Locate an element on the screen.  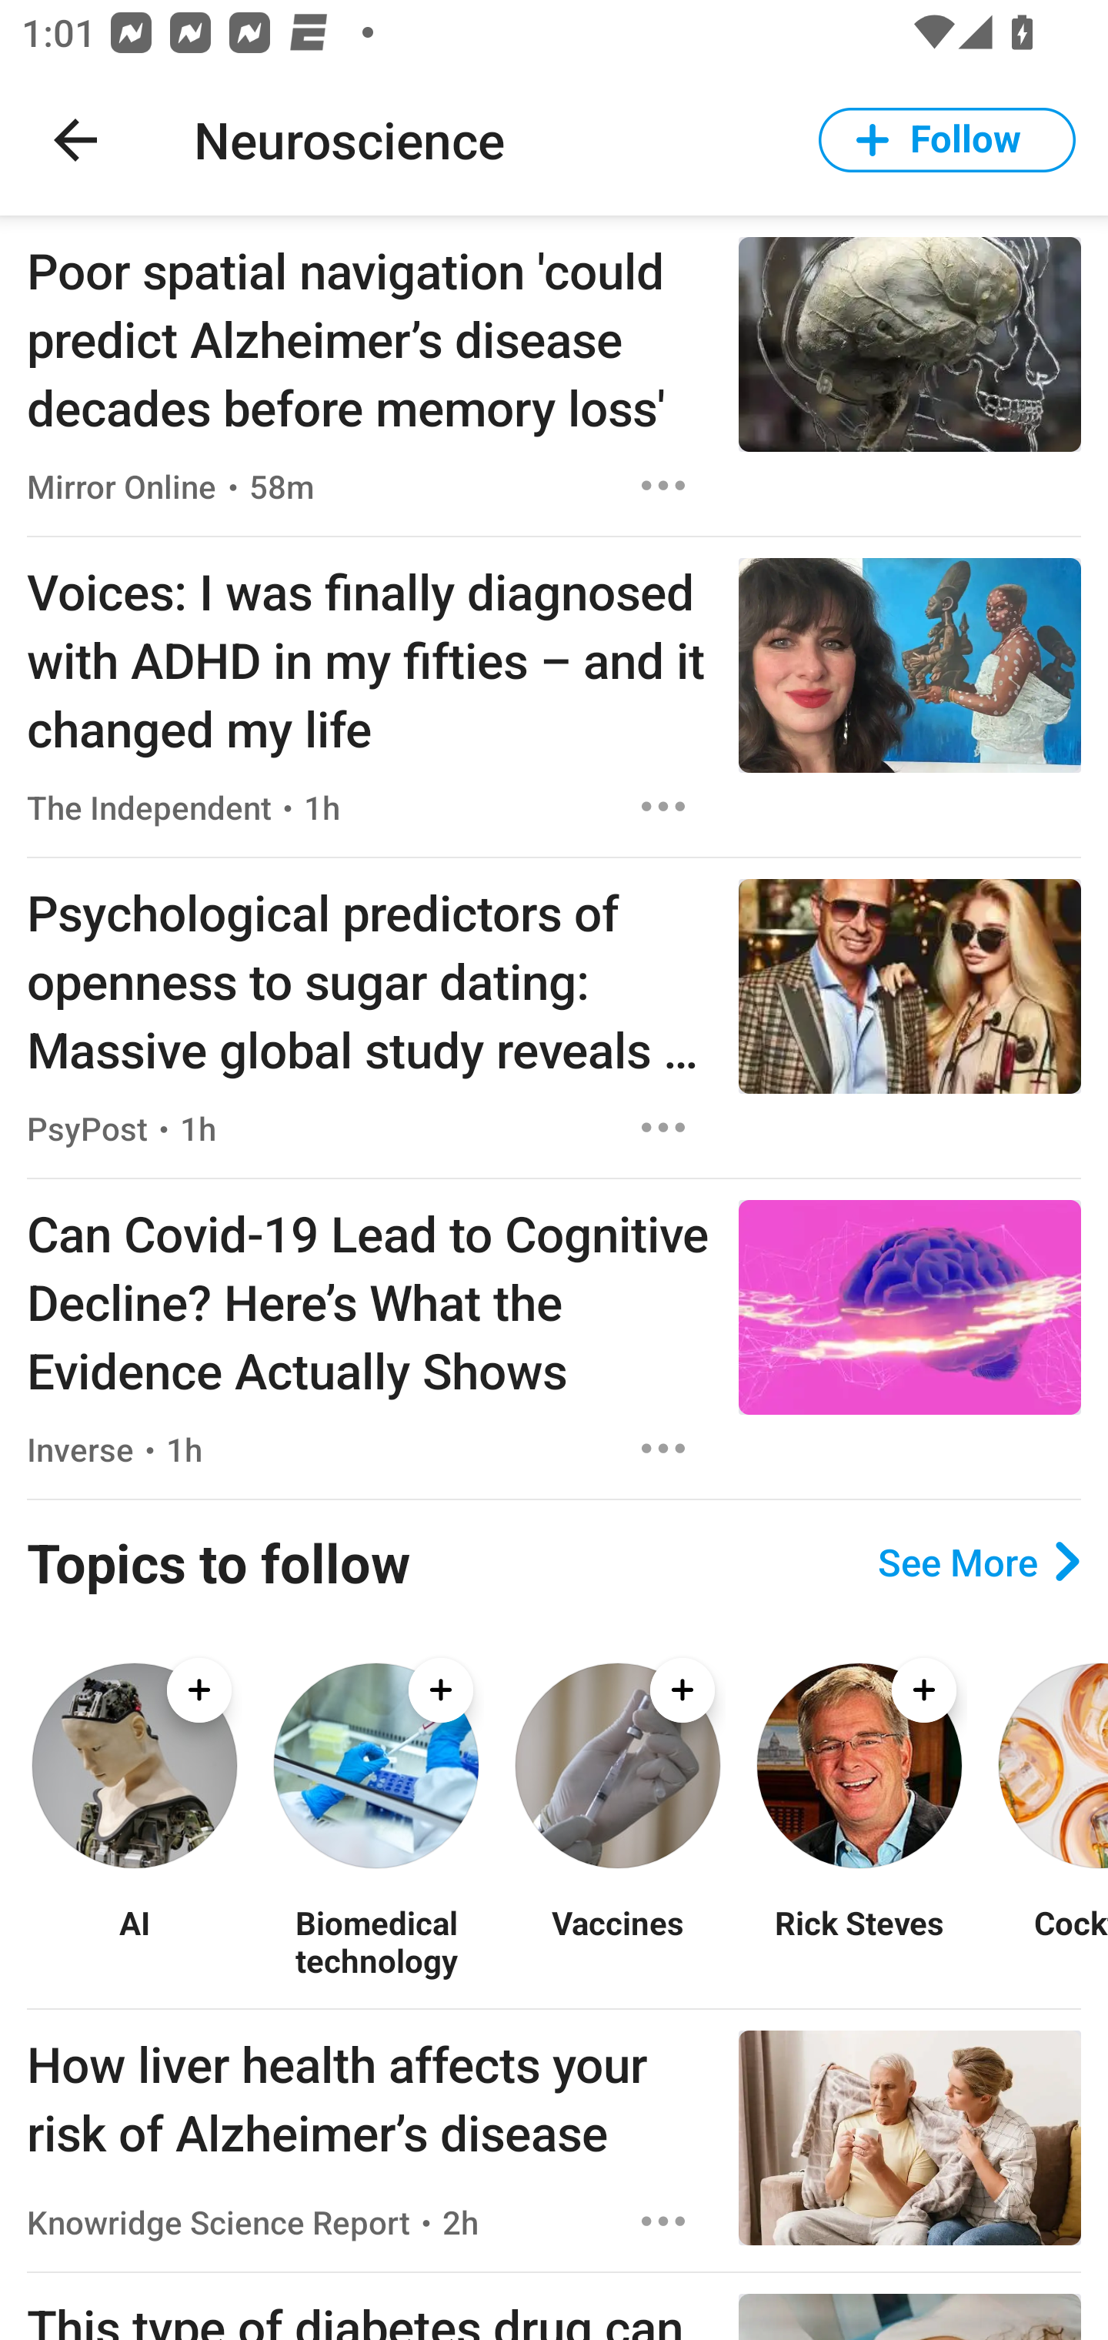
Options is located at coordinates (663, 2221).